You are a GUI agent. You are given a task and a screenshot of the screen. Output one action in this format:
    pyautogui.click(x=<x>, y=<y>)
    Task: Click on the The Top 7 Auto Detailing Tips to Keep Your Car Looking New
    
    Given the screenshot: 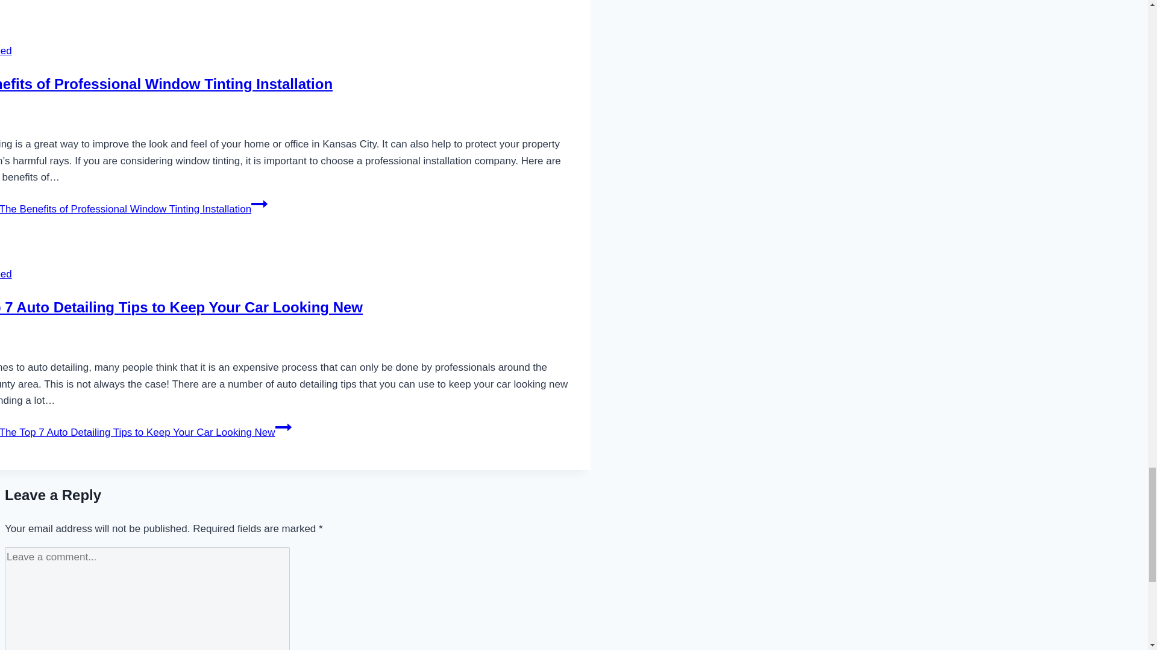 What is the action you would take?
    pyautogui.click(x=181, y=307)
    